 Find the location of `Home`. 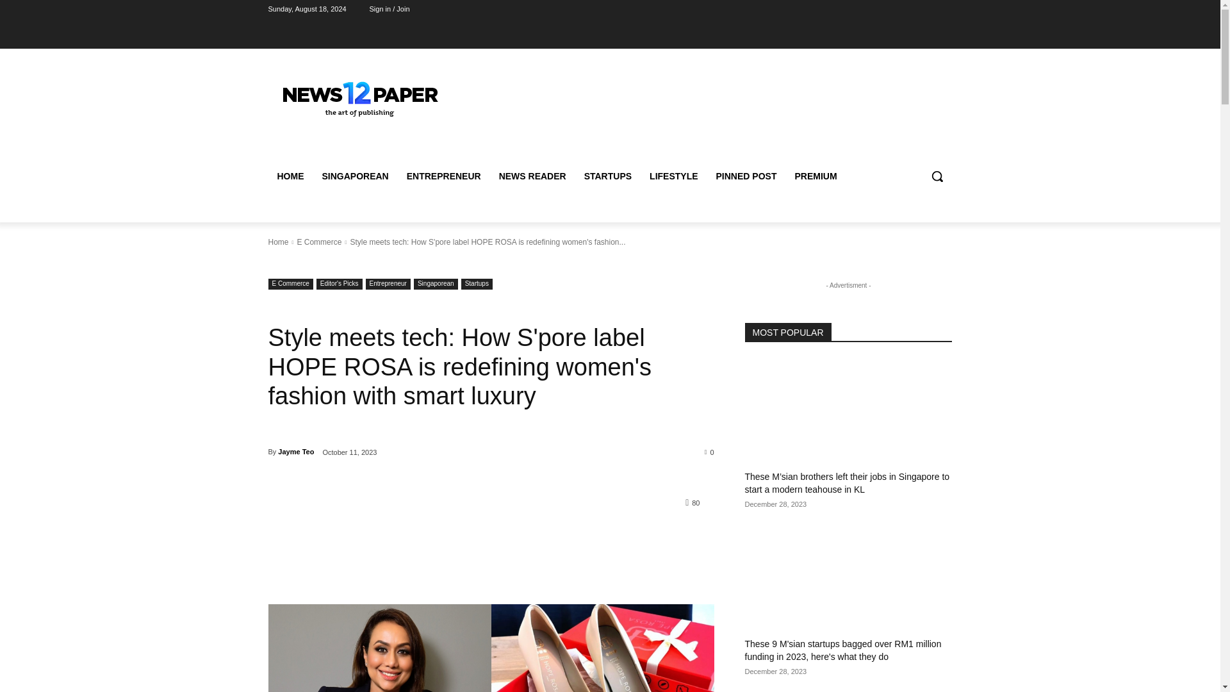

Home is located at coordinates (278, 242).